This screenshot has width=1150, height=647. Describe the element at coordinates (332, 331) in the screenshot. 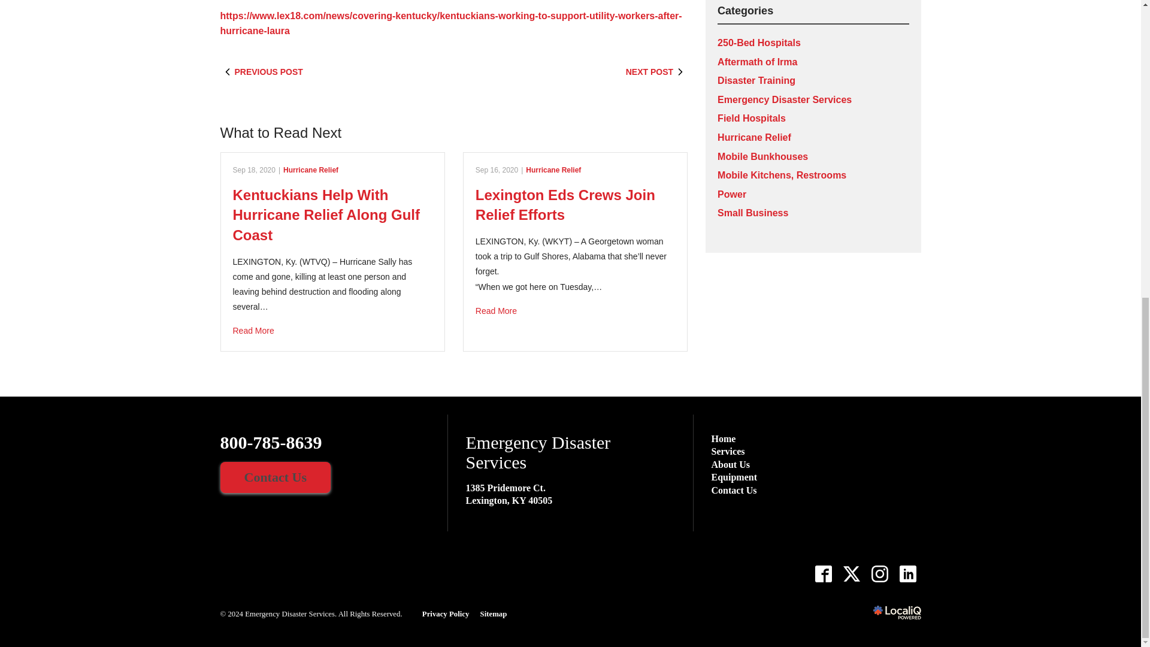

I see `Kentuckians Help With Hurricane Relief Along Gulf Coast` at that location.